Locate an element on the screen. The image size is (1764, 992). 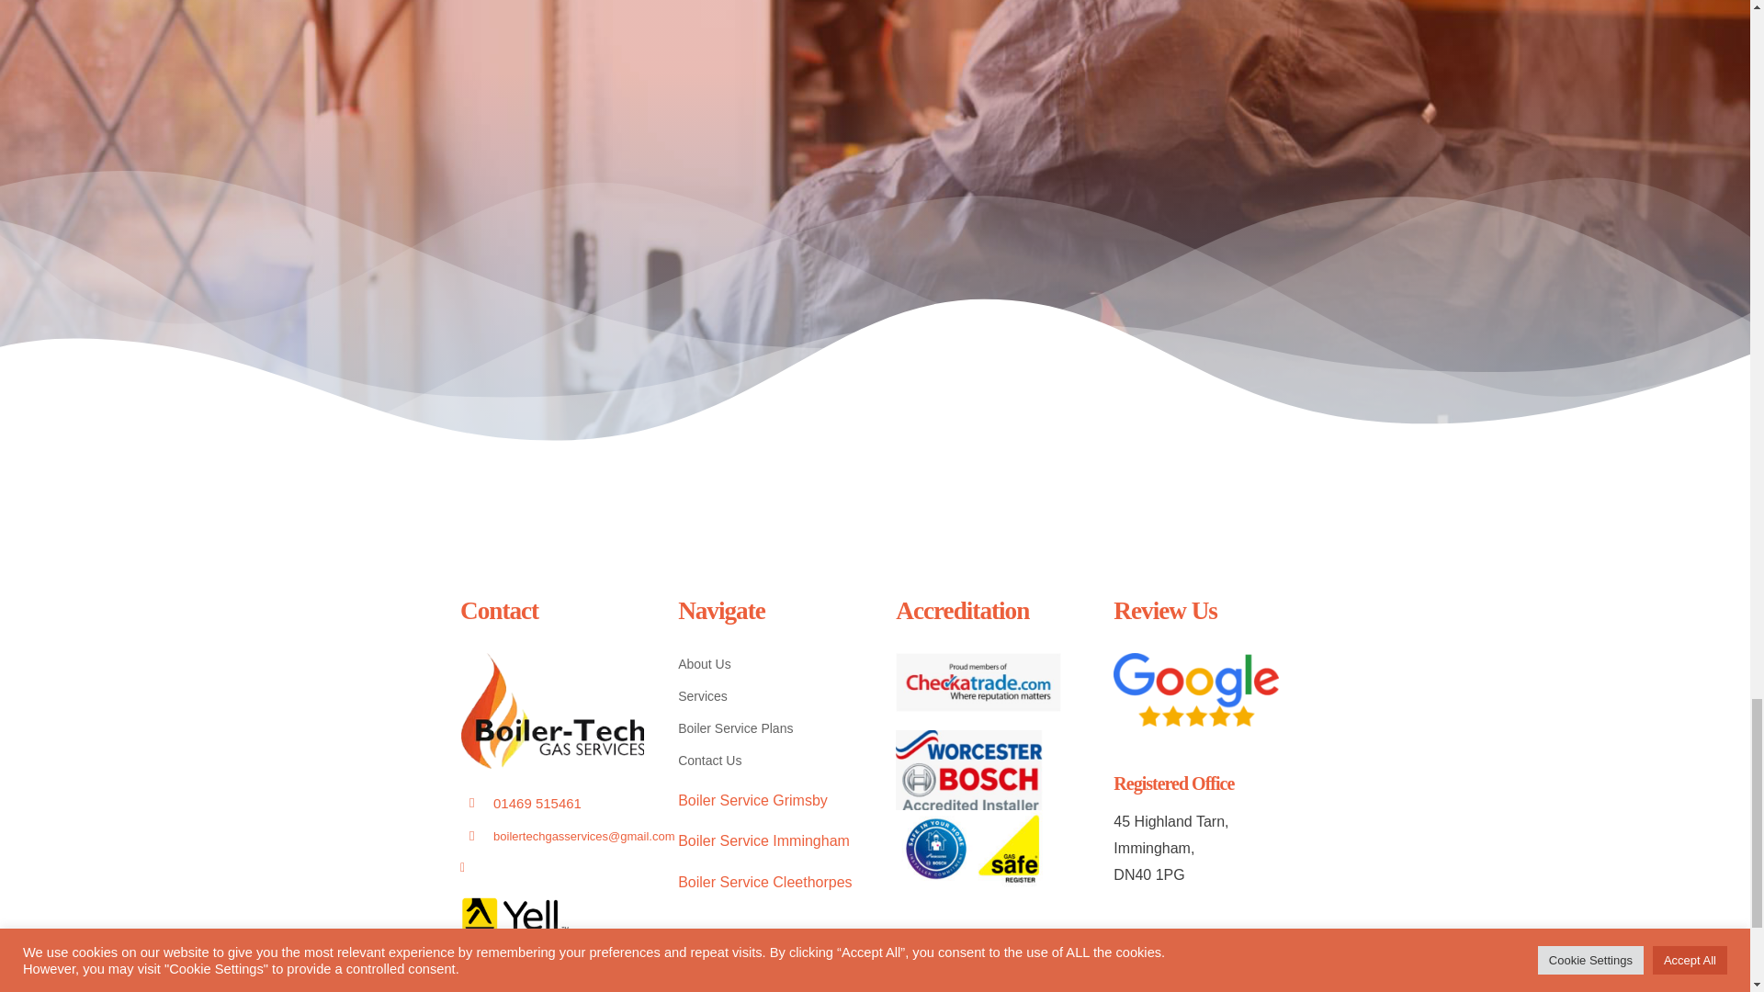
About Us is located at coordinates (765, 663).